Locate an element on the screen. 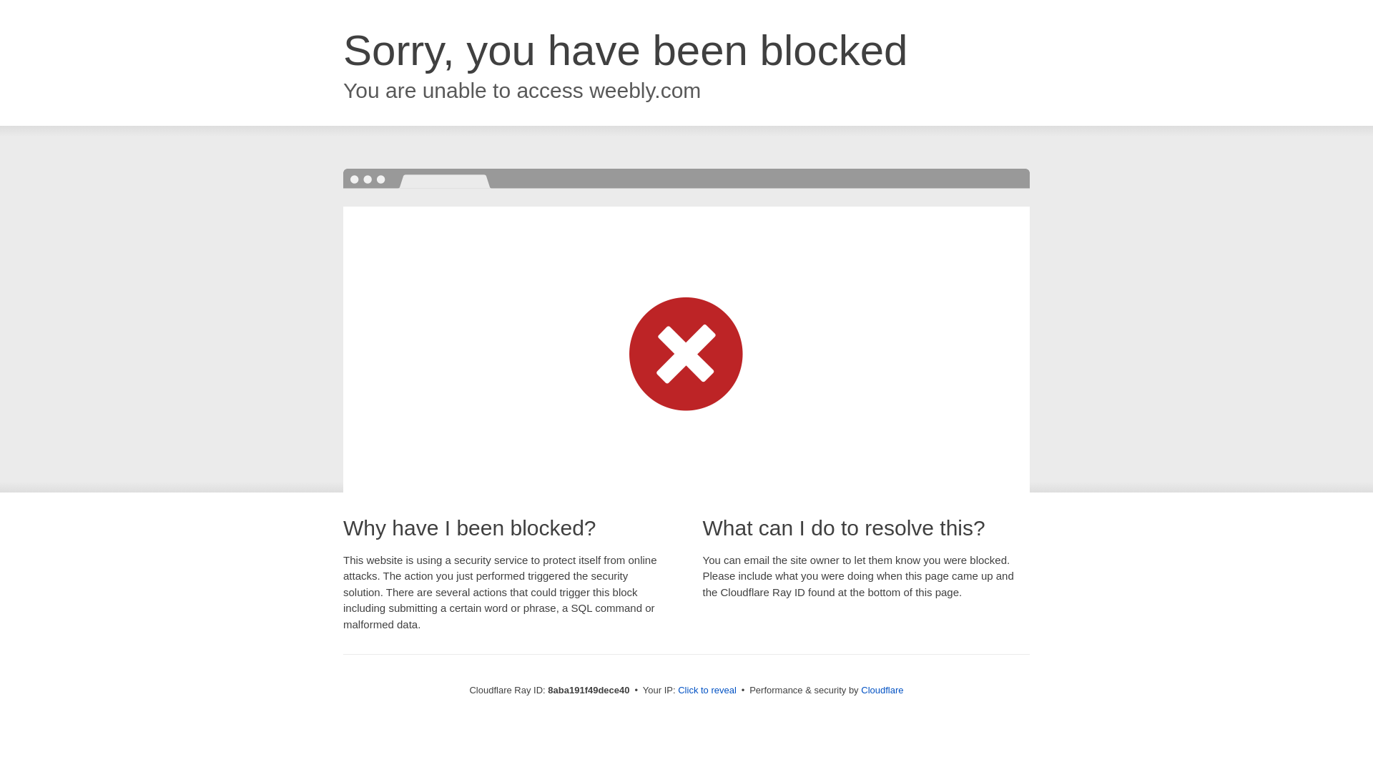 The height and width of the screenshot is (772, 1373). Cloudflare is located at coordinates (882, 690).